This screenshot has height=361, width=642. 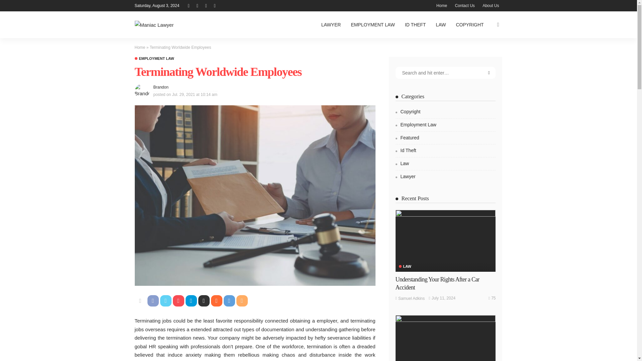 What do you see at coordinates (139, 47) in the screenshot?
I see `Home` at bounding box center [139, 47].